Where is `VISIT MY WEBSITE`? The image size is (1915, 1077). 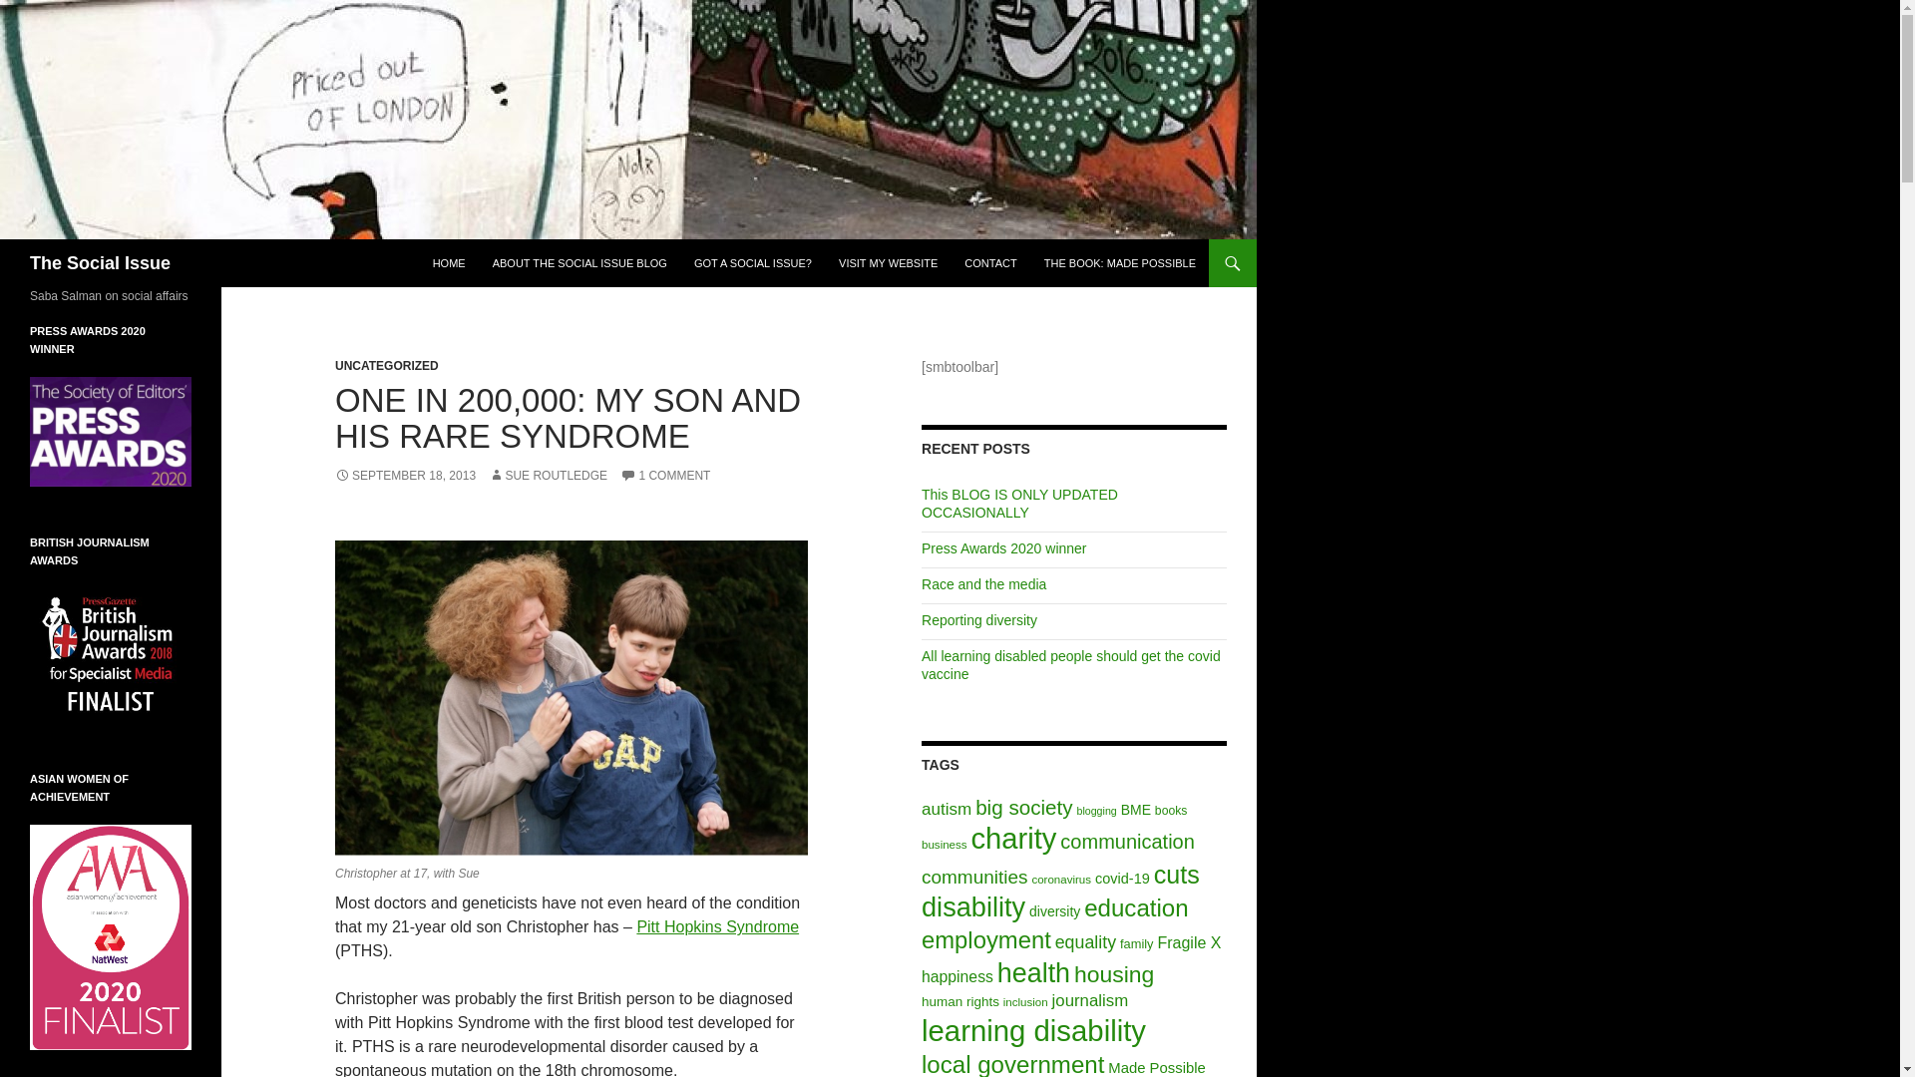
VISIT MY WEBSITE is located at coordinates (888, 263).